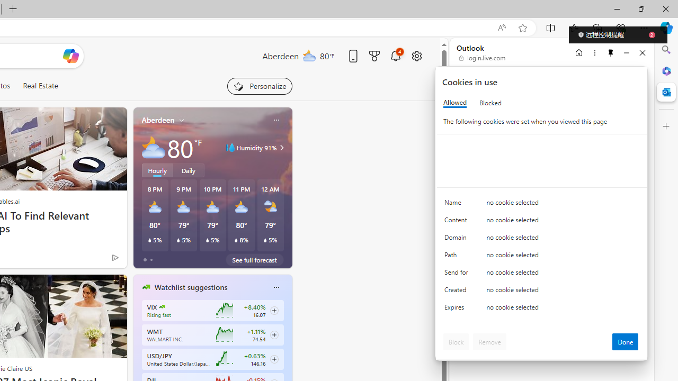  I want to click on Block, so click(456, 342).